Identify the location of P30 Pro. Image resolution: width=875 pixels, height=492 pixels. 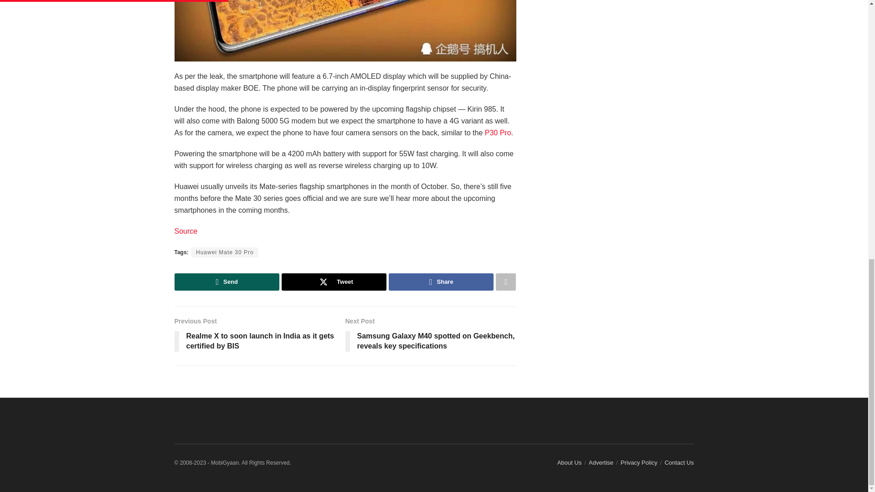
(498, 133).